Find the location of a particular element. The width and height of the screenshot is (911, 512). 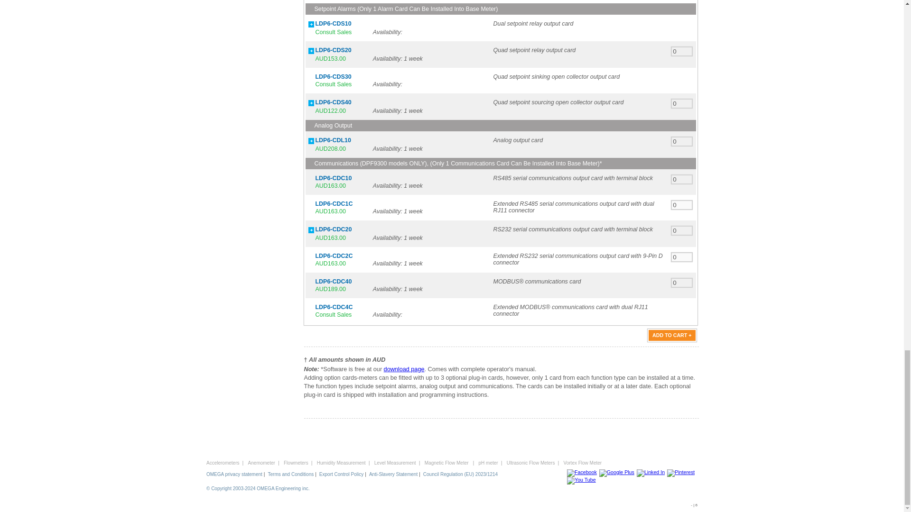

0 is located at coordinates (682, 141).